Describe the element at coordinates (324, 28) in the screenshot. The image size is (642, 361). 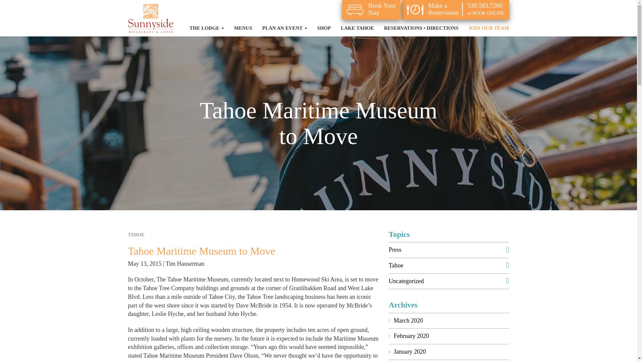
I see `Shop` at that location.